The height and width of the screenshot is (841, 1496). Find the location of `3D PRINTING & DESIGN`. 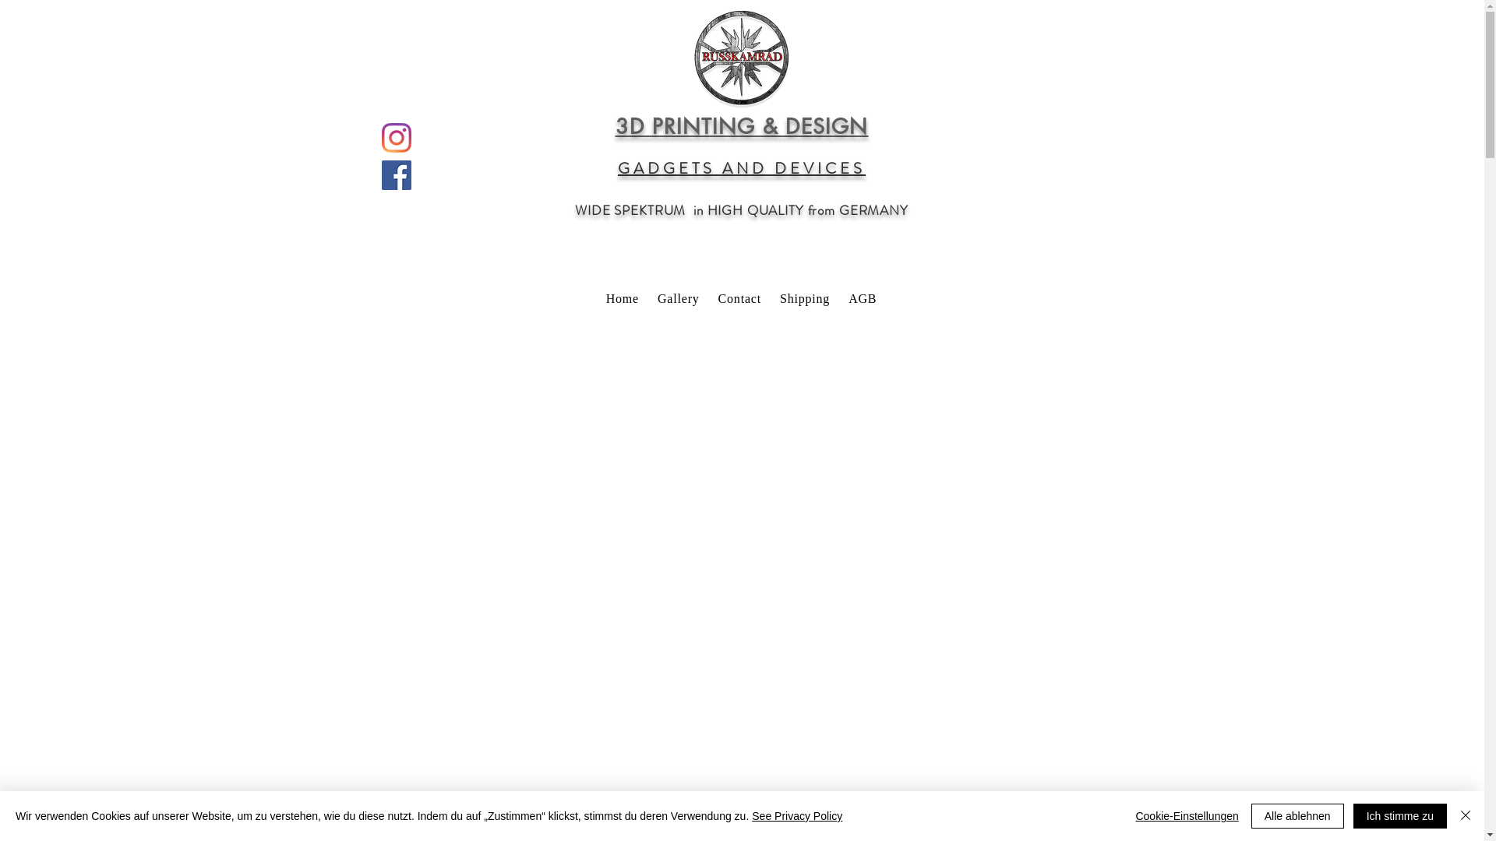

3D PRINTING & DESIGN is located at coordinates (742, 126).